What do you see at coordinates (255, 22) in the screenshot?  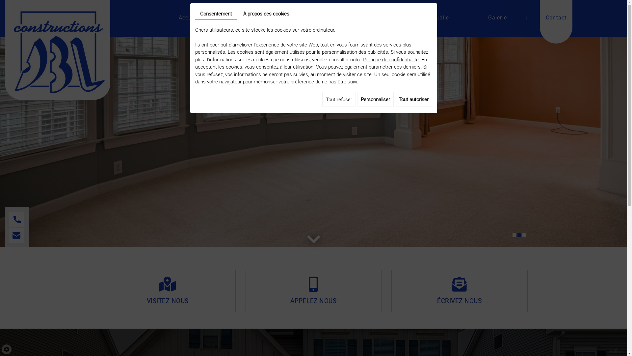 I see `Nouvelles Construction` at bounding box center [255, 22].